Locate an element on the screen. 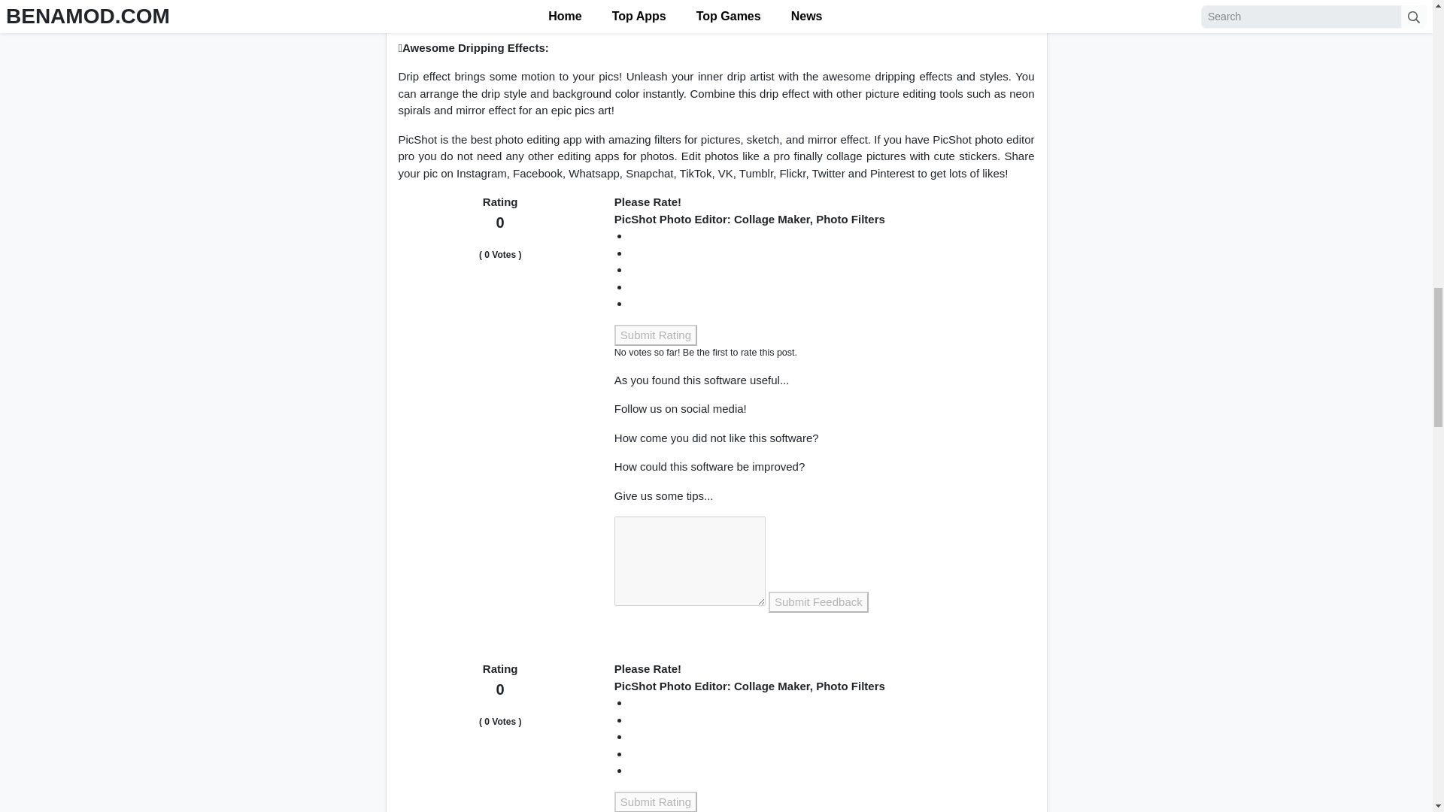 Image resolution: width=1444 pixels, height=812 pixels. Submit Feedback is located at coordinates (818, 603).